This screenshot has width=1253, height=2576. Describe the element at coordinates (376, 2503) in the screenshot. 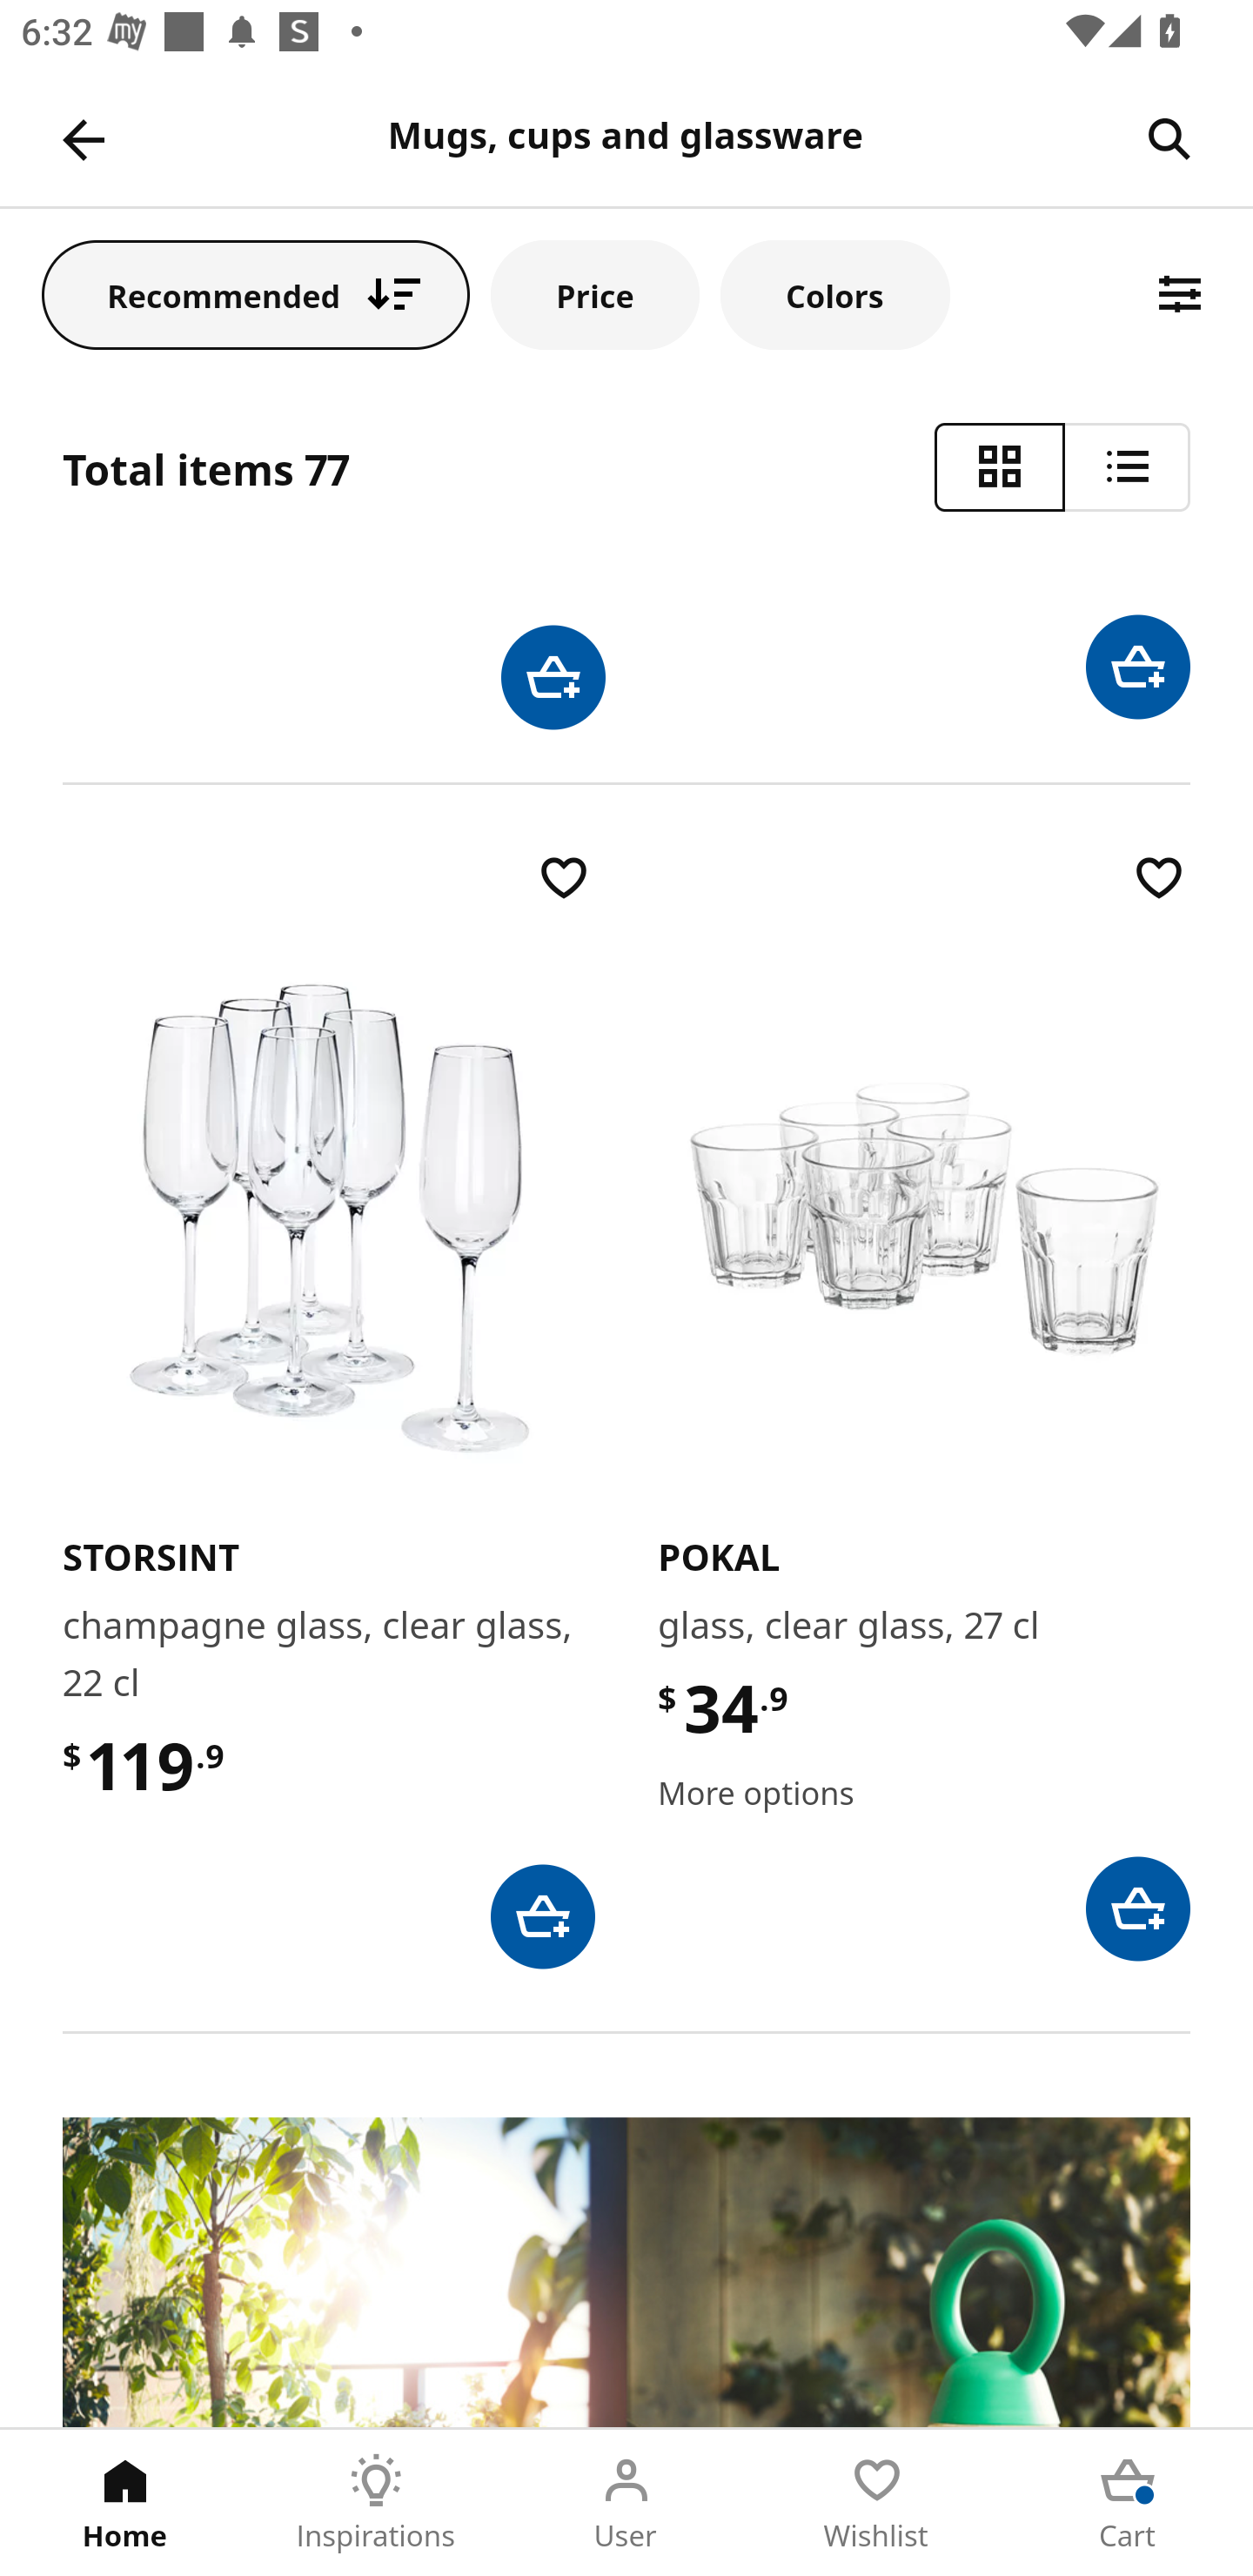

I see `Inspirations
Tab 2 of 5` at that location.